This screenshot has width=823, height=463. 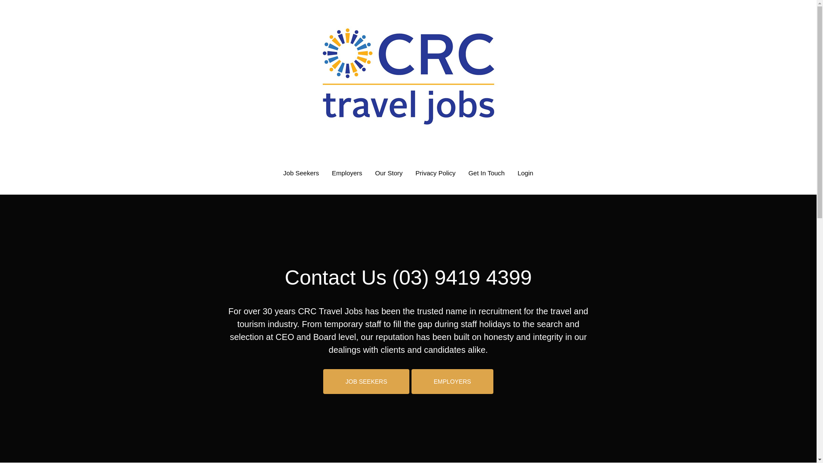 I want to click on Get In Touch, so click(x=487, y=173).